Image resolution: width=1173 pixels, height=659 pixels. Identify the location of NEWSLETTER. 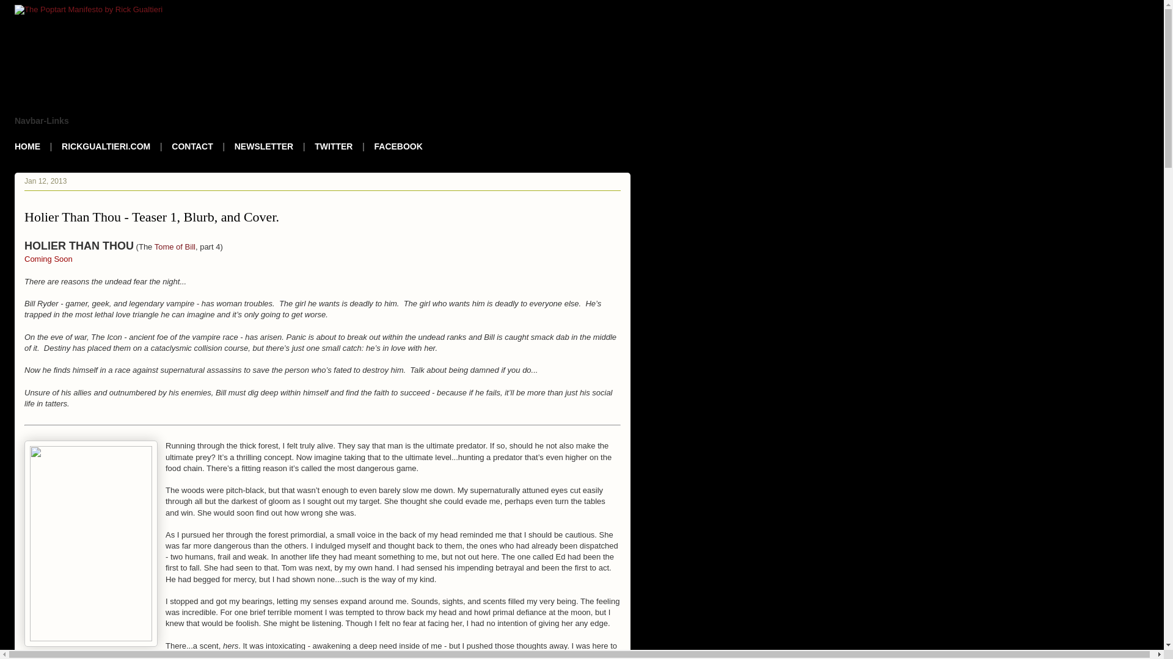
(264, 146).